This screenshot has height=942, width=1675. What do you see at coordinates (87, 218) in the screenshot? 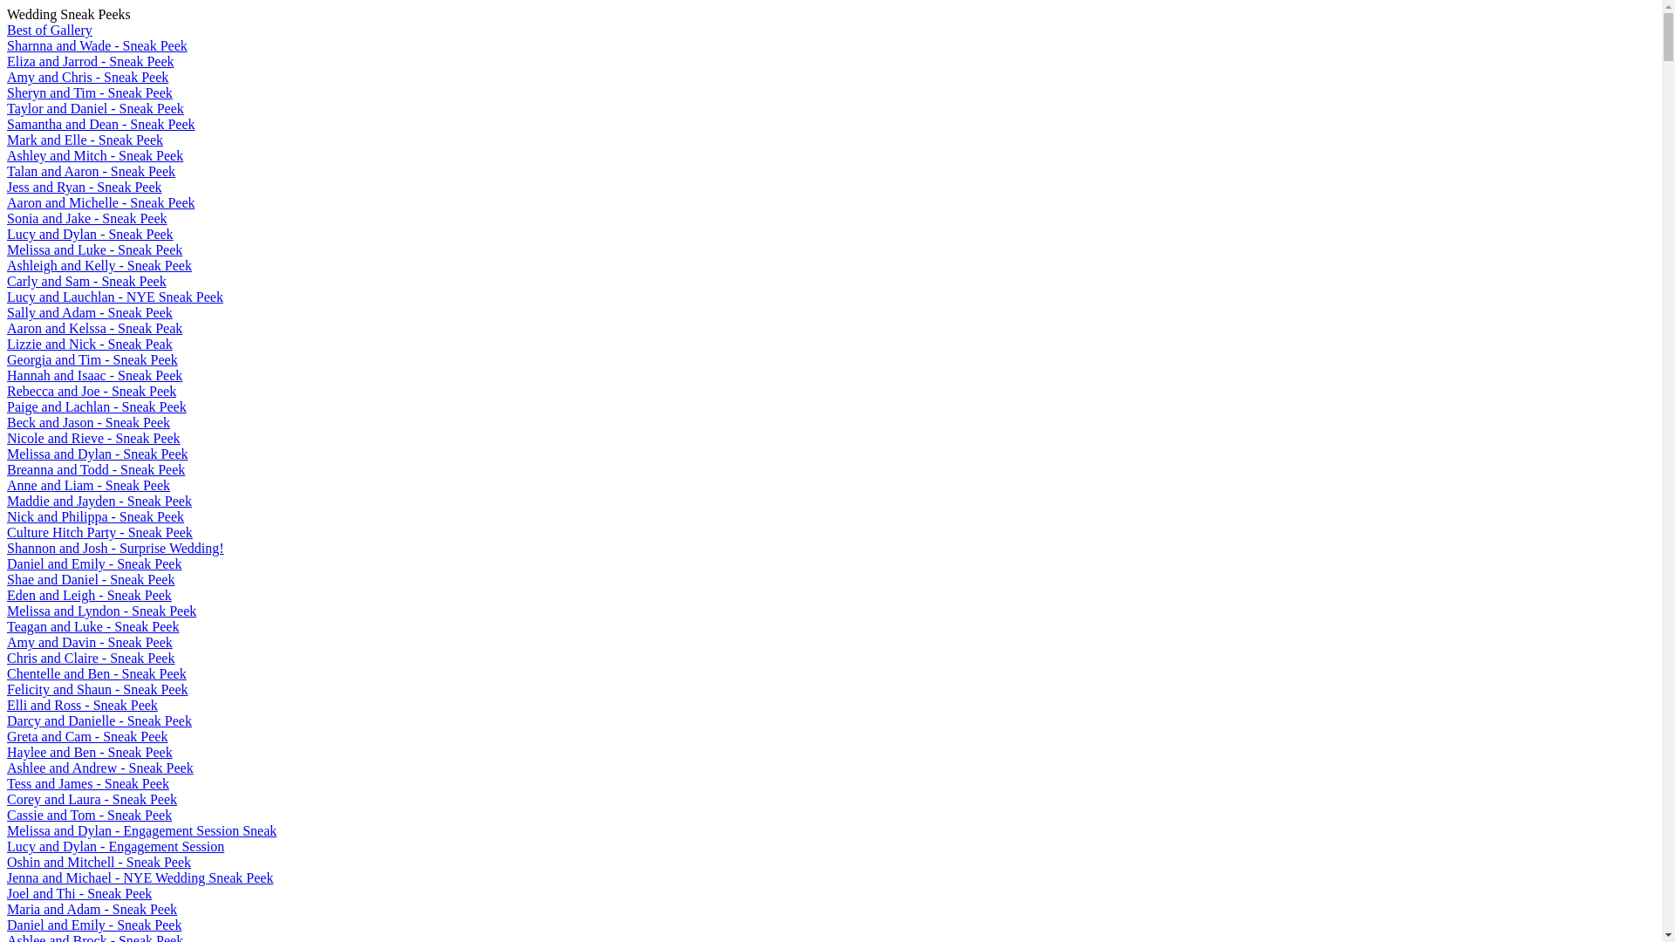
I see `Sonia and Jake - Sneak Peek` at bounding box center [87, 218].